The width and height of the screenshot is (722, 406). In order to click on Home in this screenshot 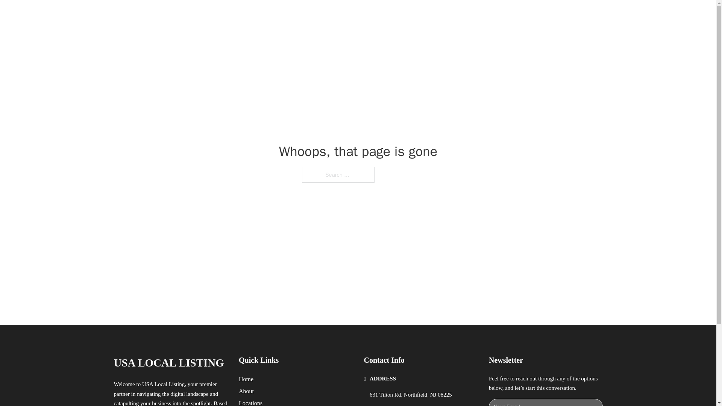, I will do `click(246, 379)`.